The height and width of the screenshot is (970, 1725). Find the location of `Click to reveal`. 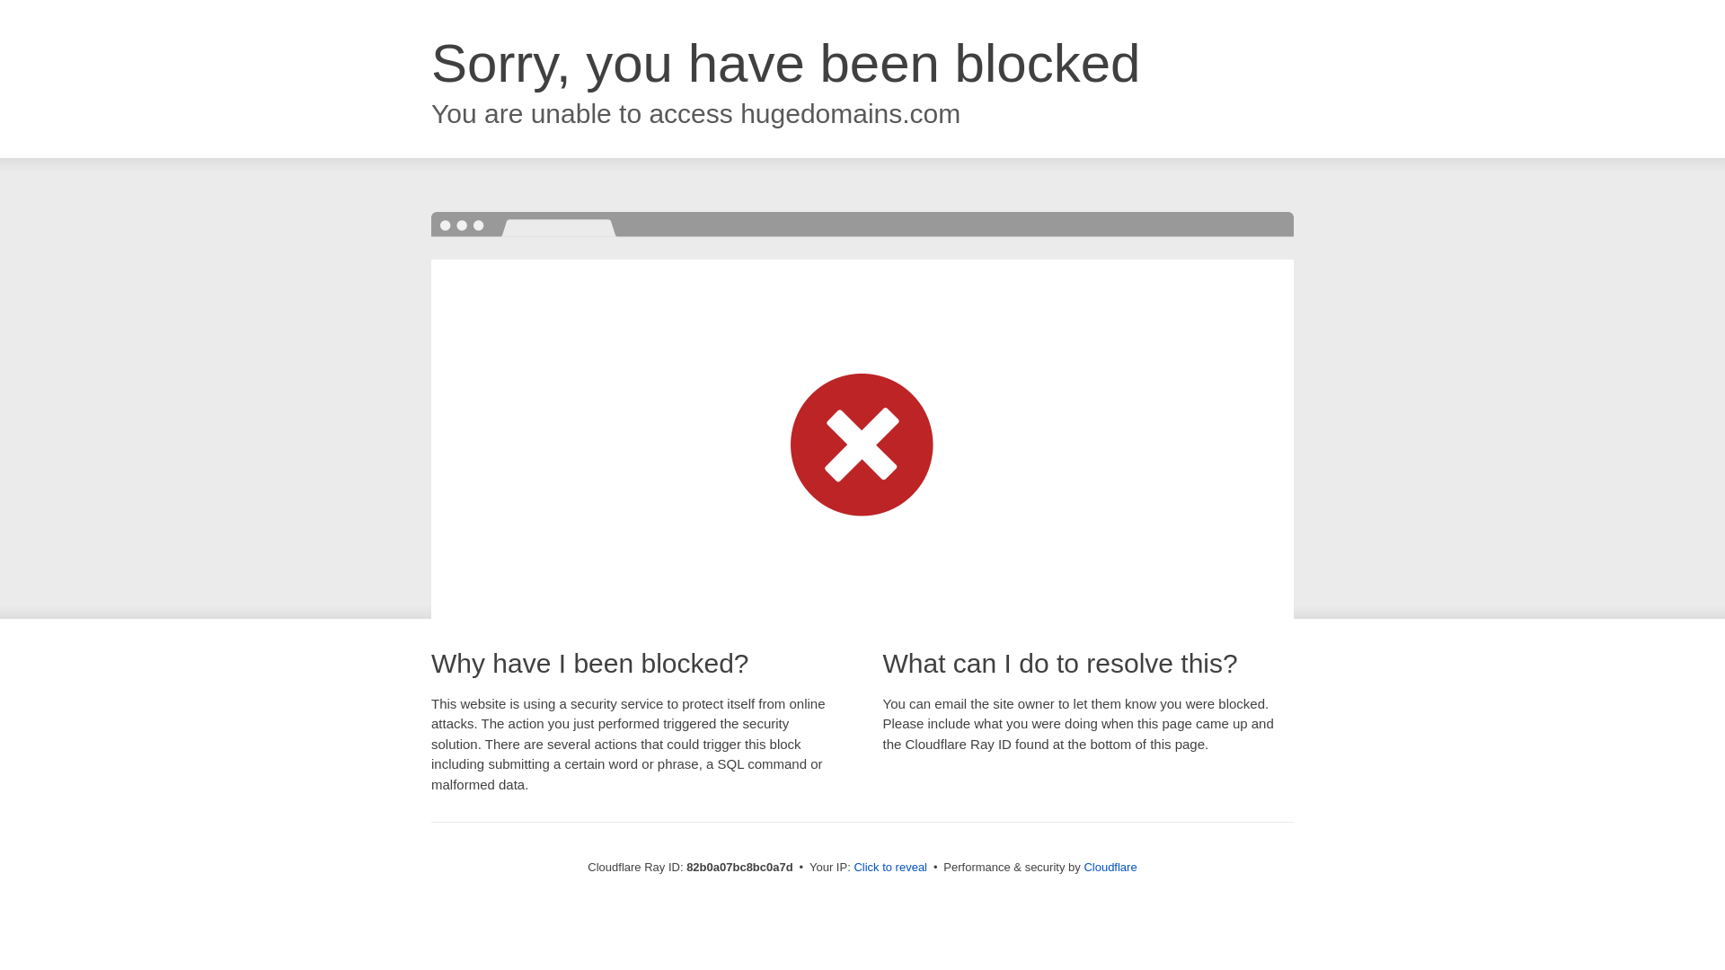

Click to reveal is located at coordinates (890, 868).